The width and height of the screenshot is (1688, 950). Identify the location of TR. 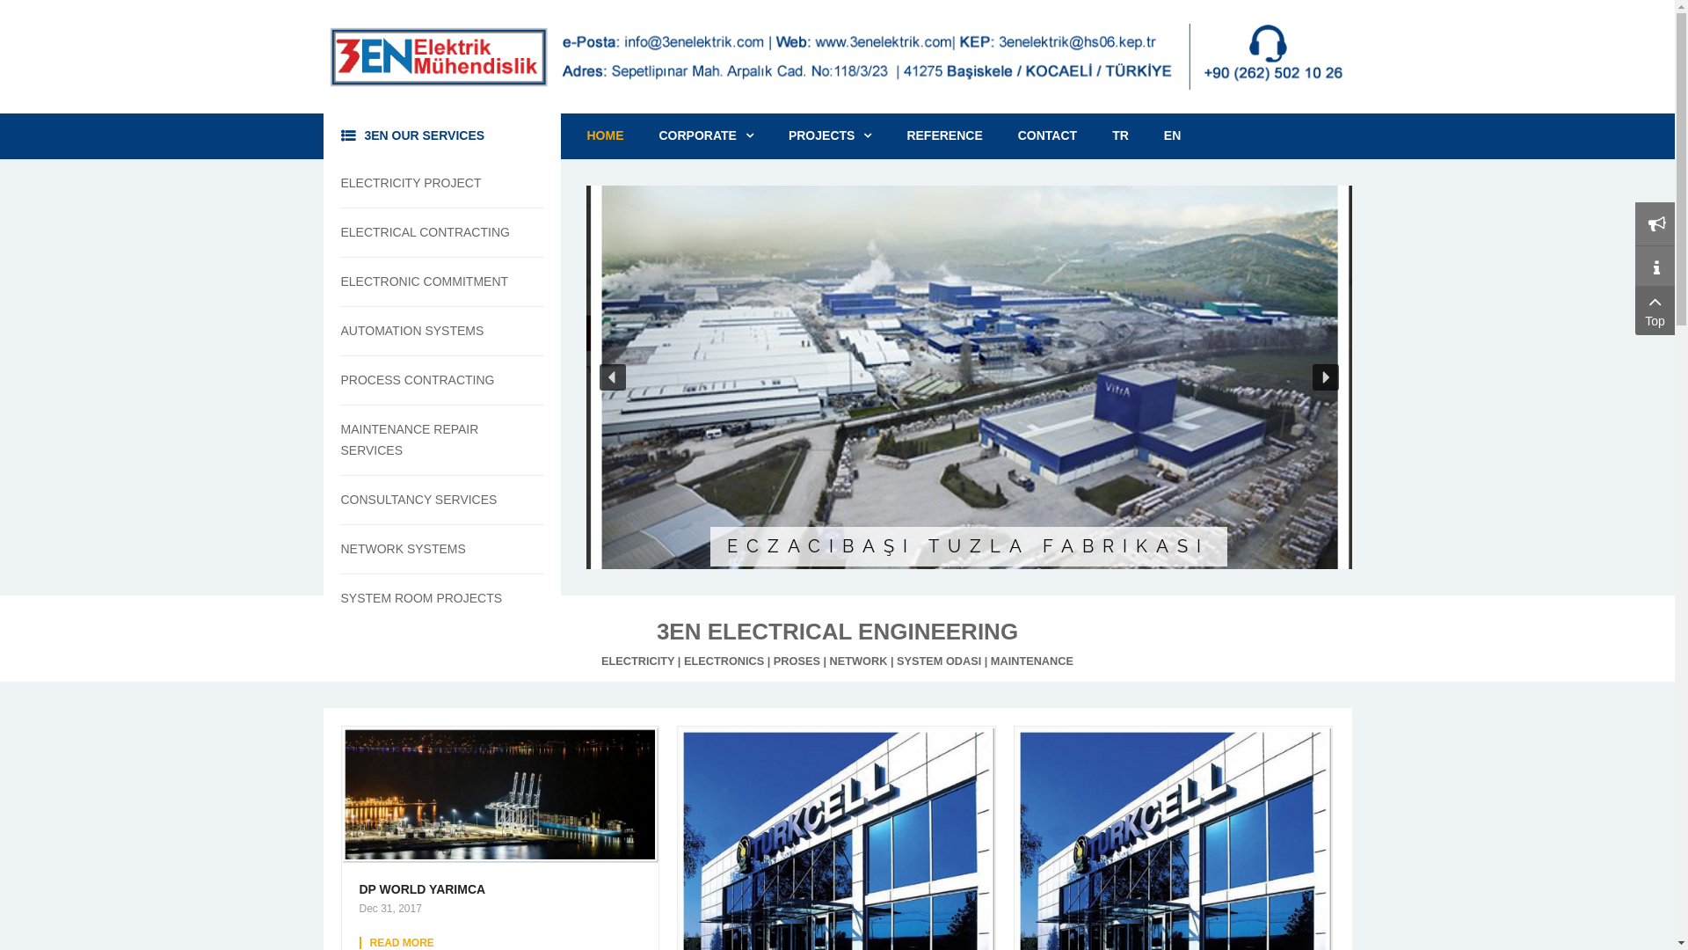
(1120, 135).